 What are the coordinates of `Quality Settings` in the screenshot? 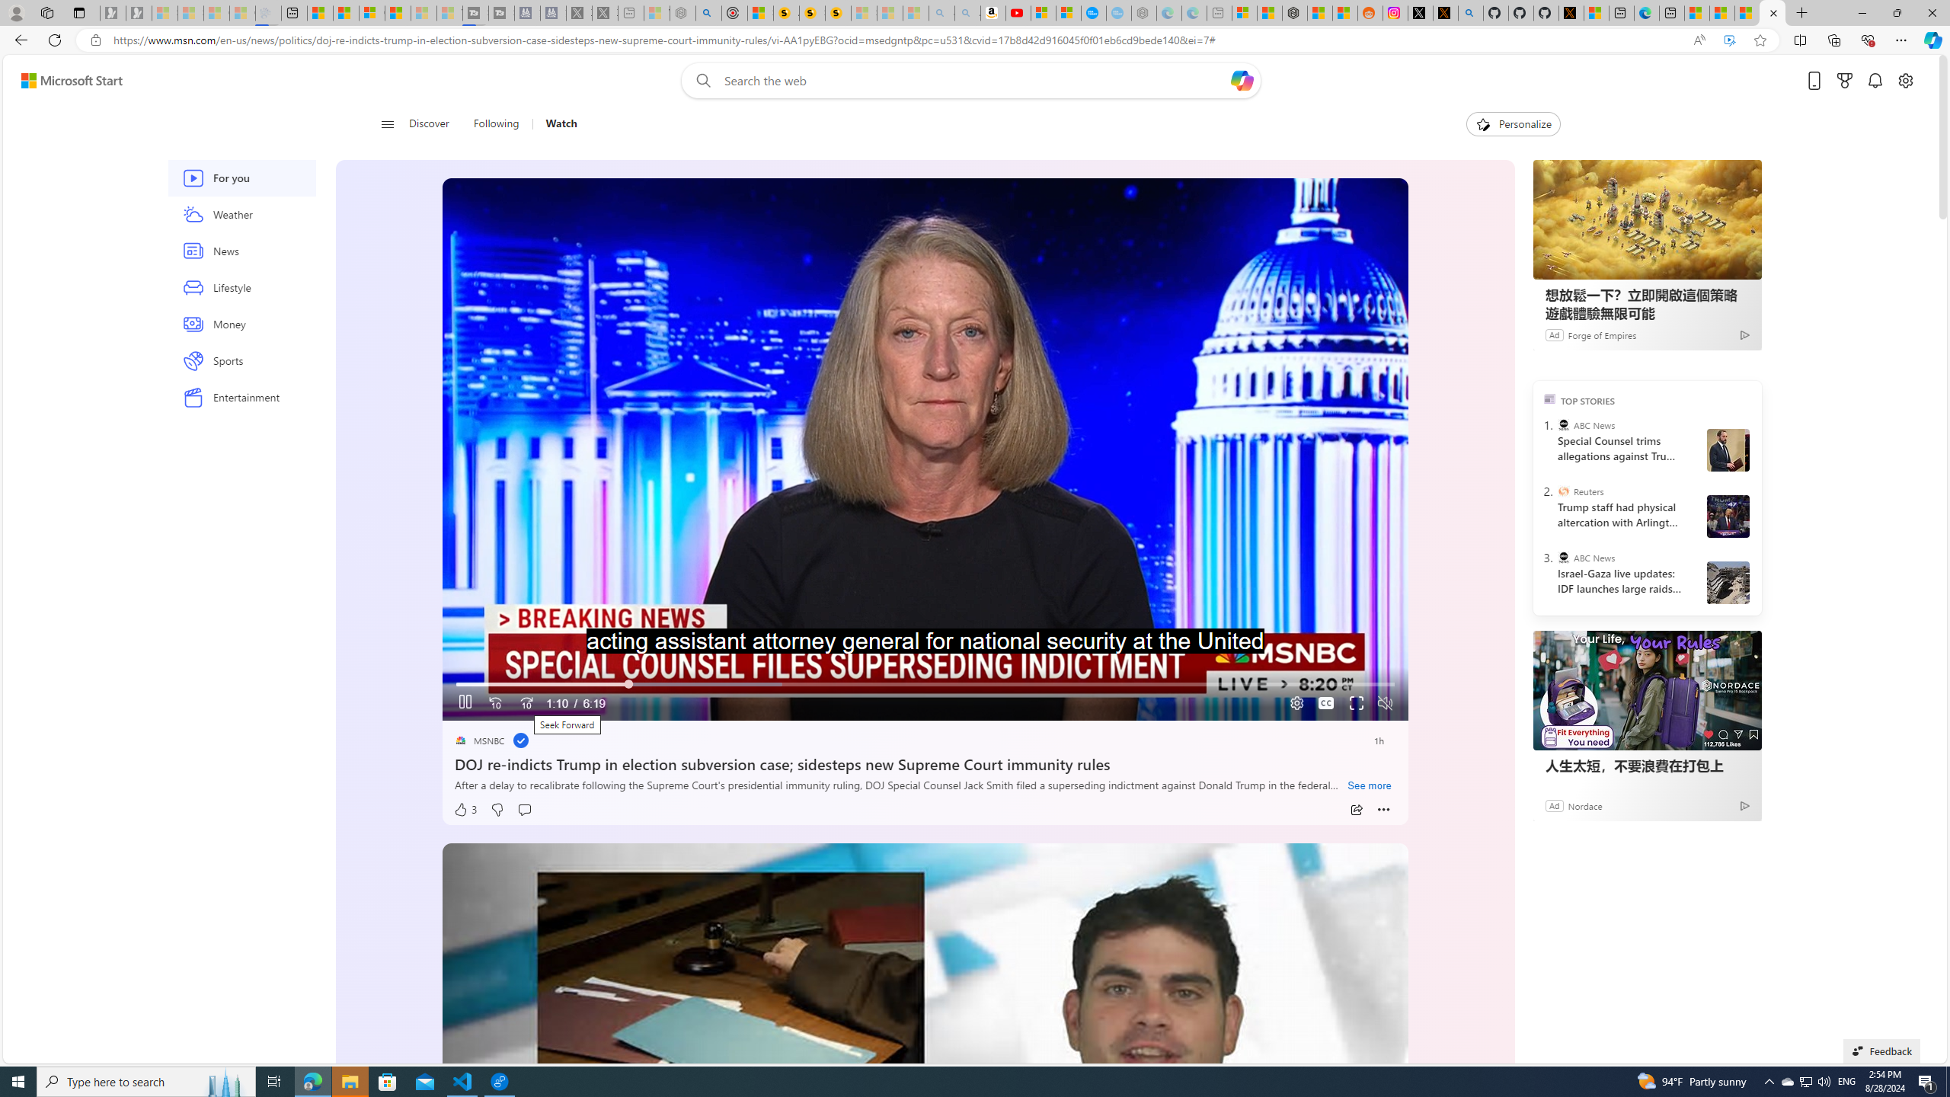 It's located at (1295, 704).